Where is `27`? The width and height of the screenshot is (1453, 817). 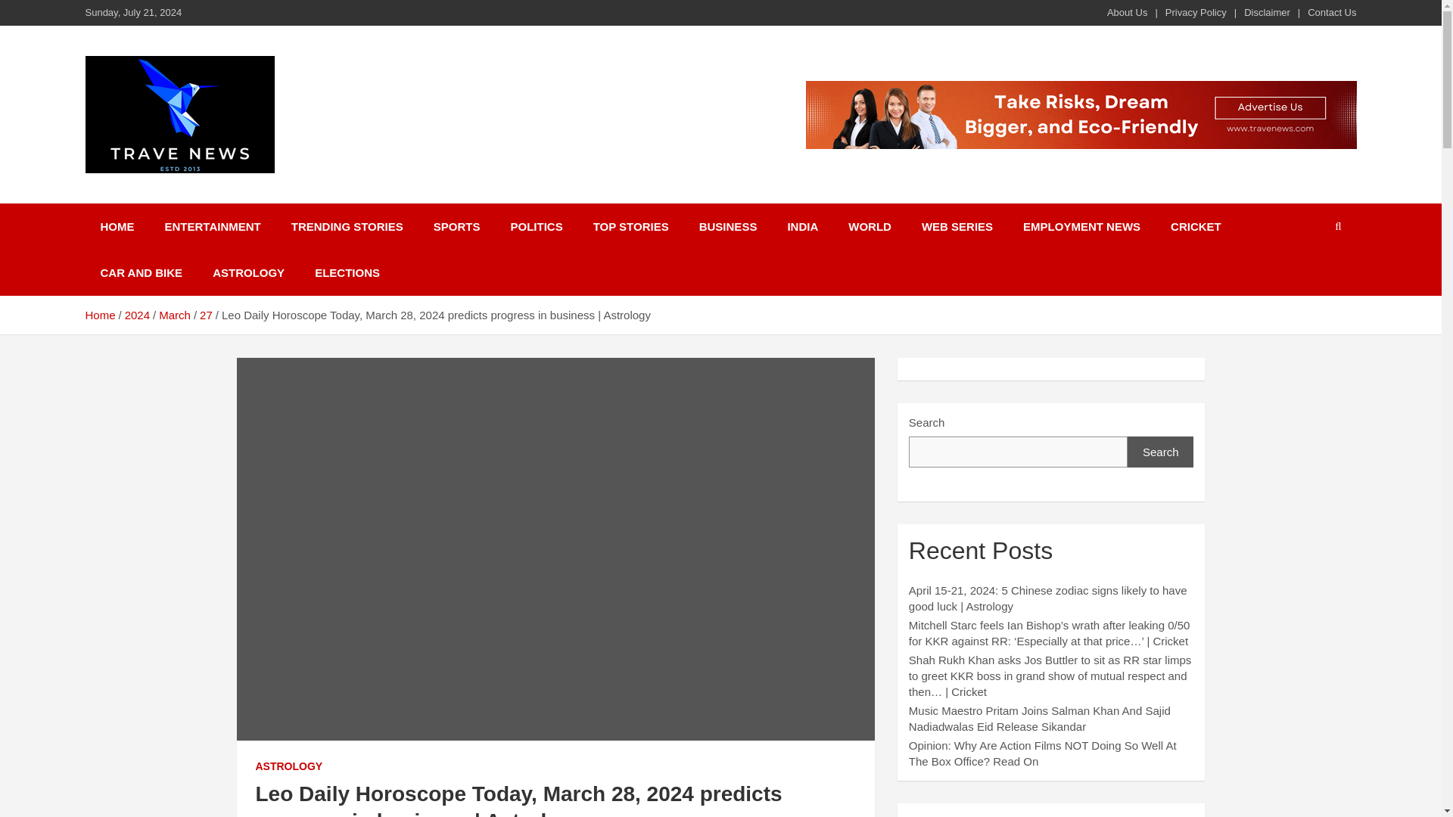 27 is located at coordinates (206, 315).